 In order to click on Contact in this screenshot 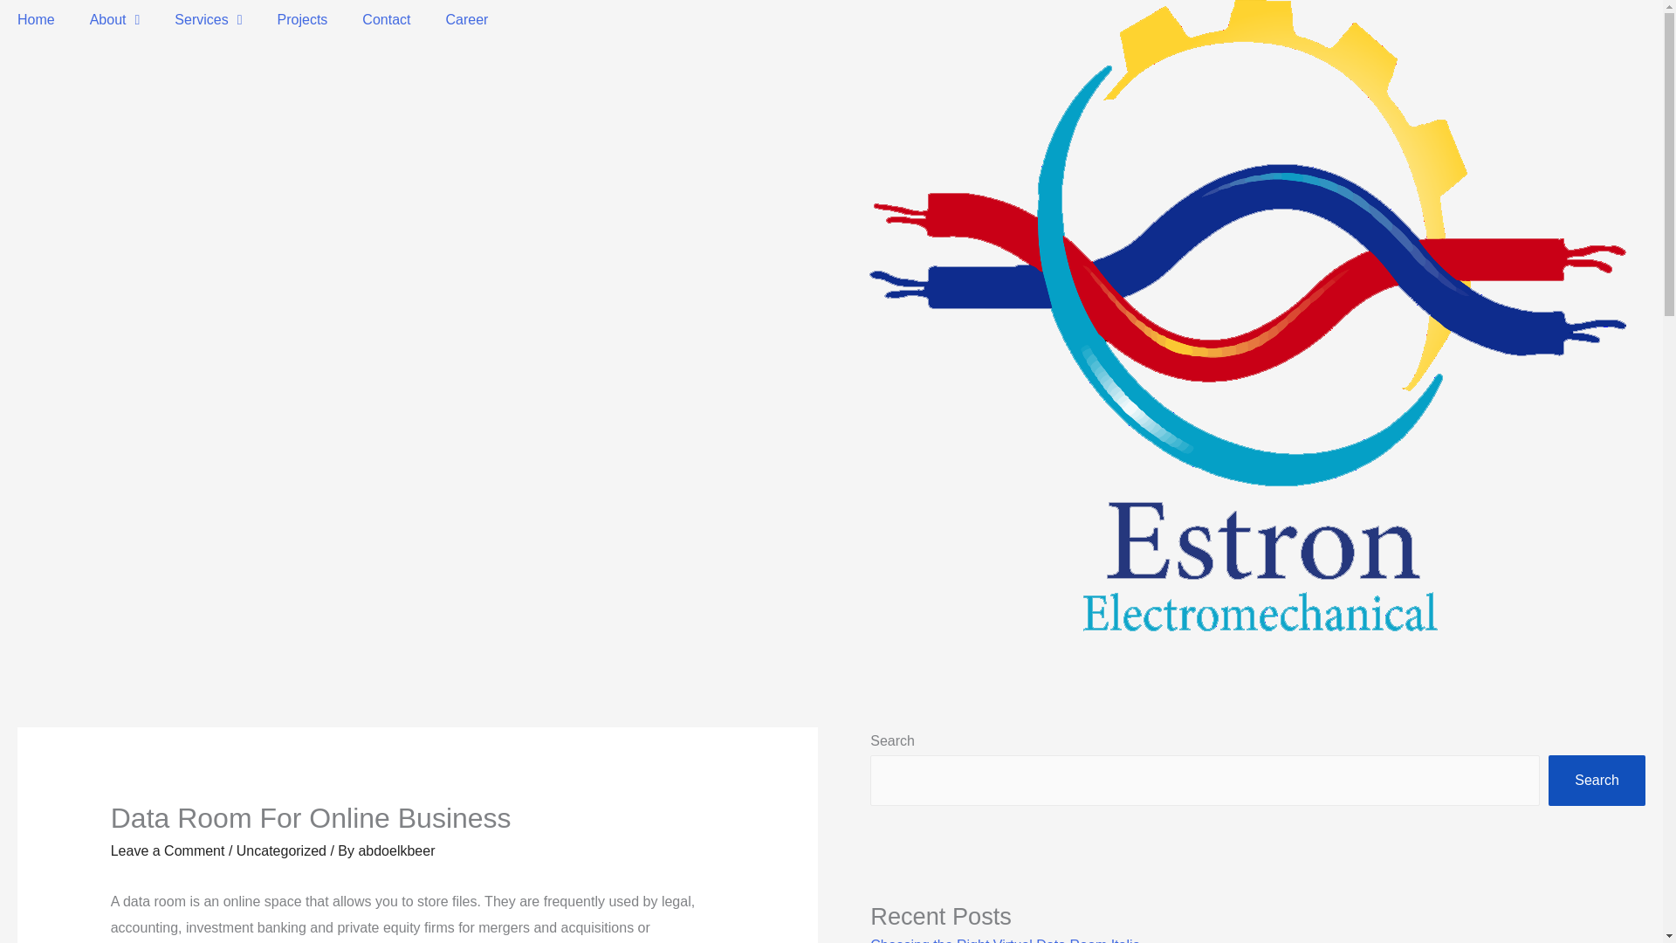, I will do `click(386, 20)`.